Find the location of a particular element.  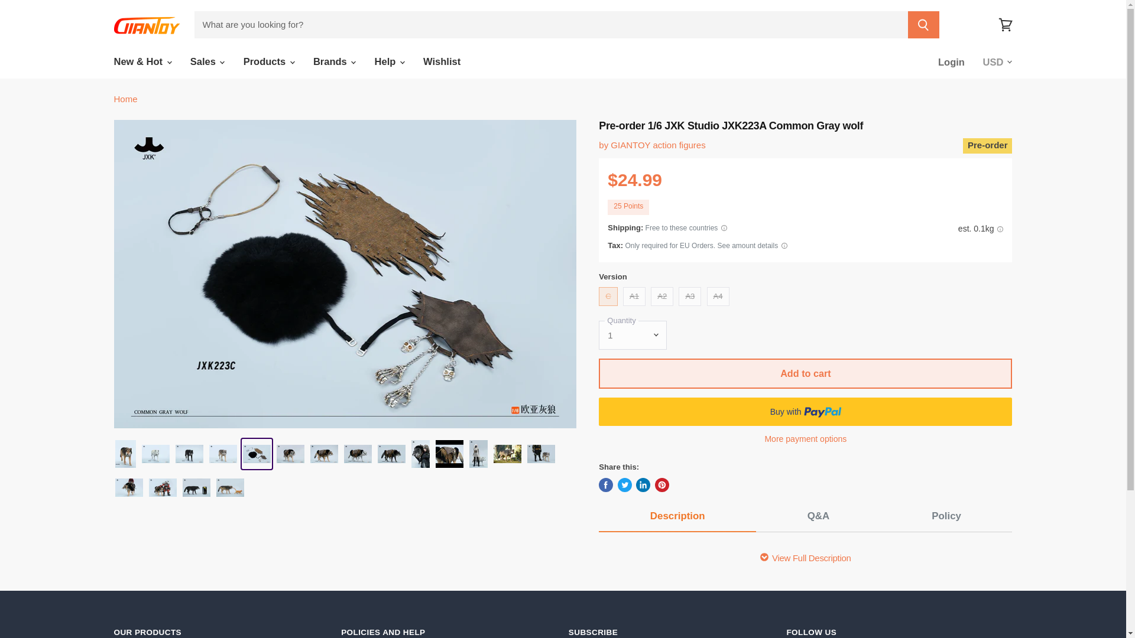

GIANTOY action figures is located at coordinates (657, 144).